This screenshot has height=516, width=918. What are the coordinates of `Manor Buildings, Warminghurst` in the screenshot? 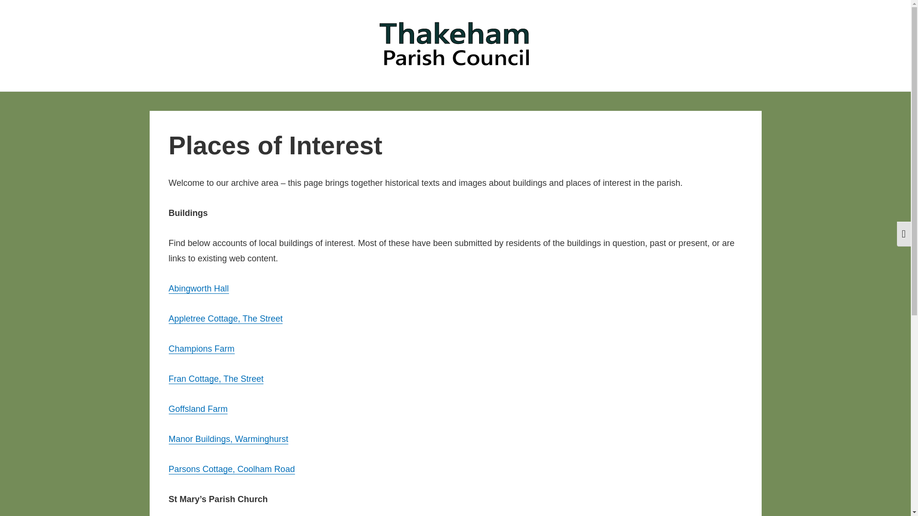 It's located at (228, 439).